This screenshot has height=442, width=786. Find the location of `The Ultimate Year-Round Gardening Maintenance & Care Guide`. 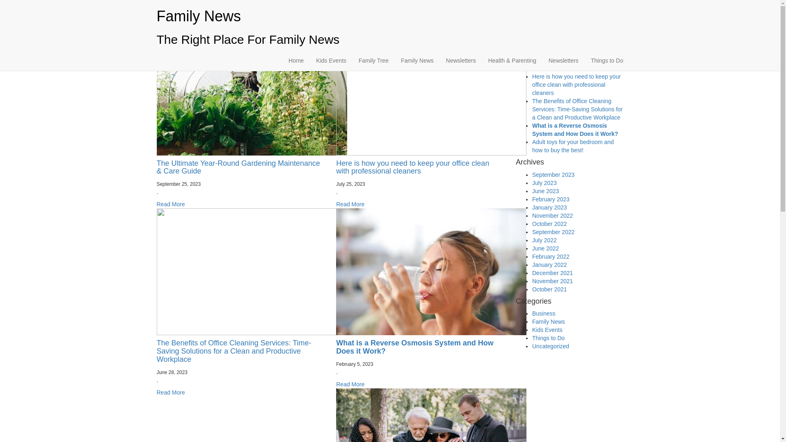

The Ultimate Year-Round Gardening Maintenance & Care Guide is located at coordinates (238, 167).